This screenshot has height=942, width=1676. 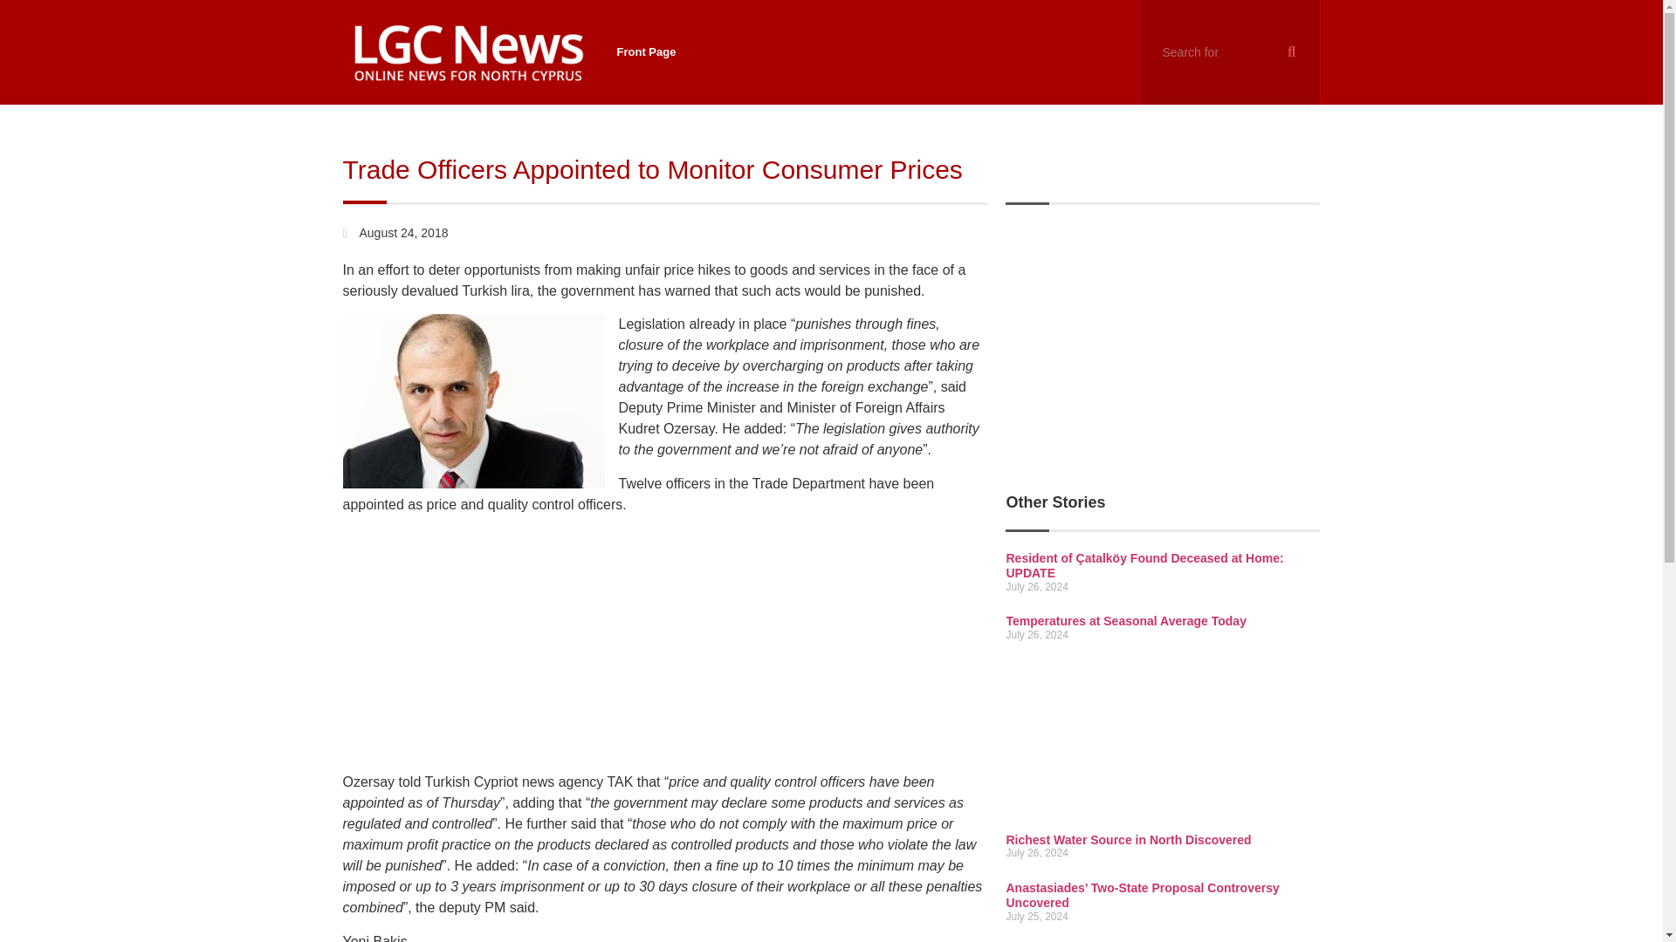 What do you see at coordinates (665, 649) in the screenshot?
I see `Advertisement` at bounding box center [665, 649].